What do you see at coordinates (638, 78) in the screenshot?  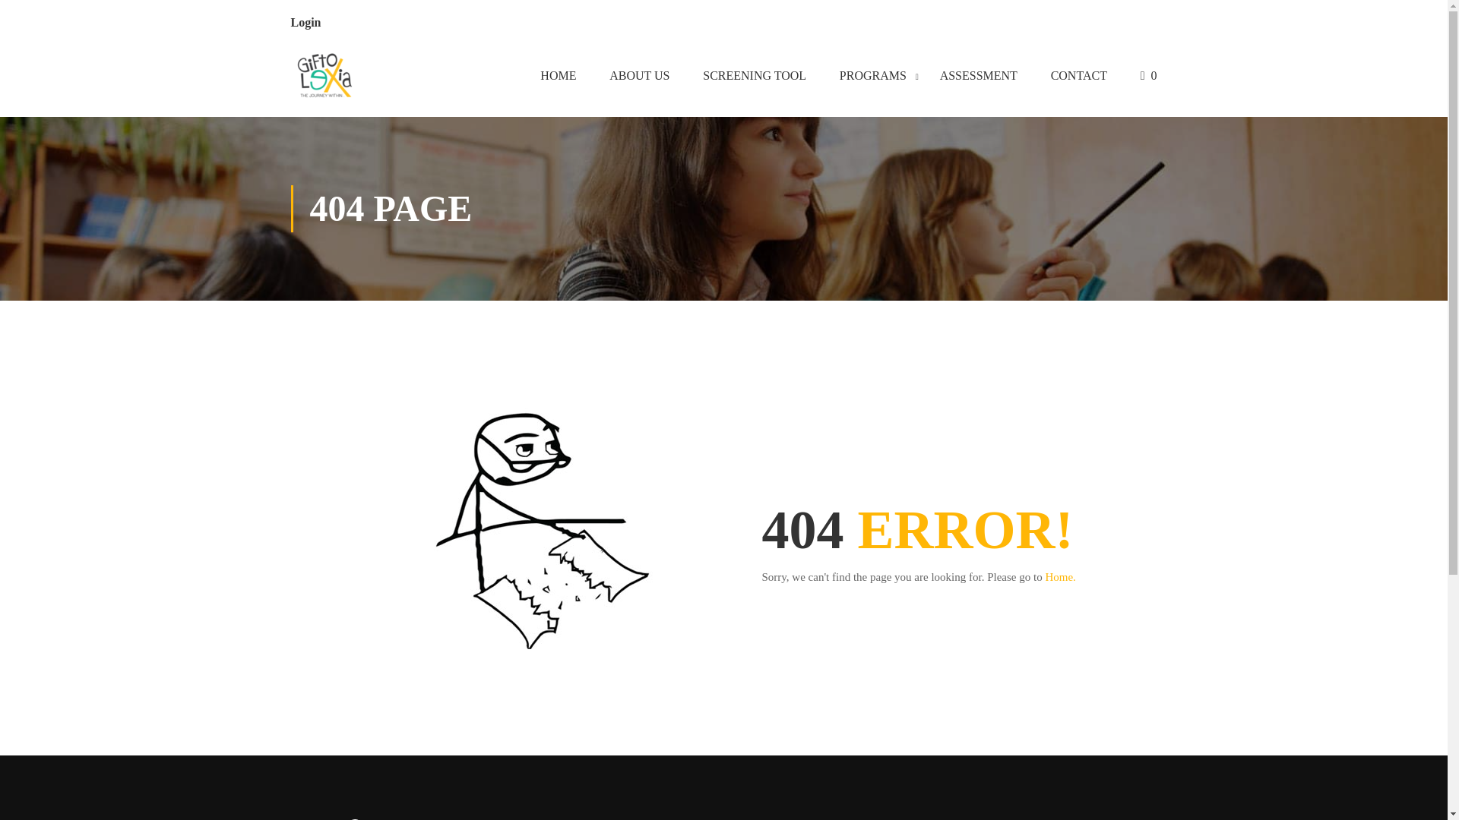 I see `ABOUT US` at bounding box center [638, 78].